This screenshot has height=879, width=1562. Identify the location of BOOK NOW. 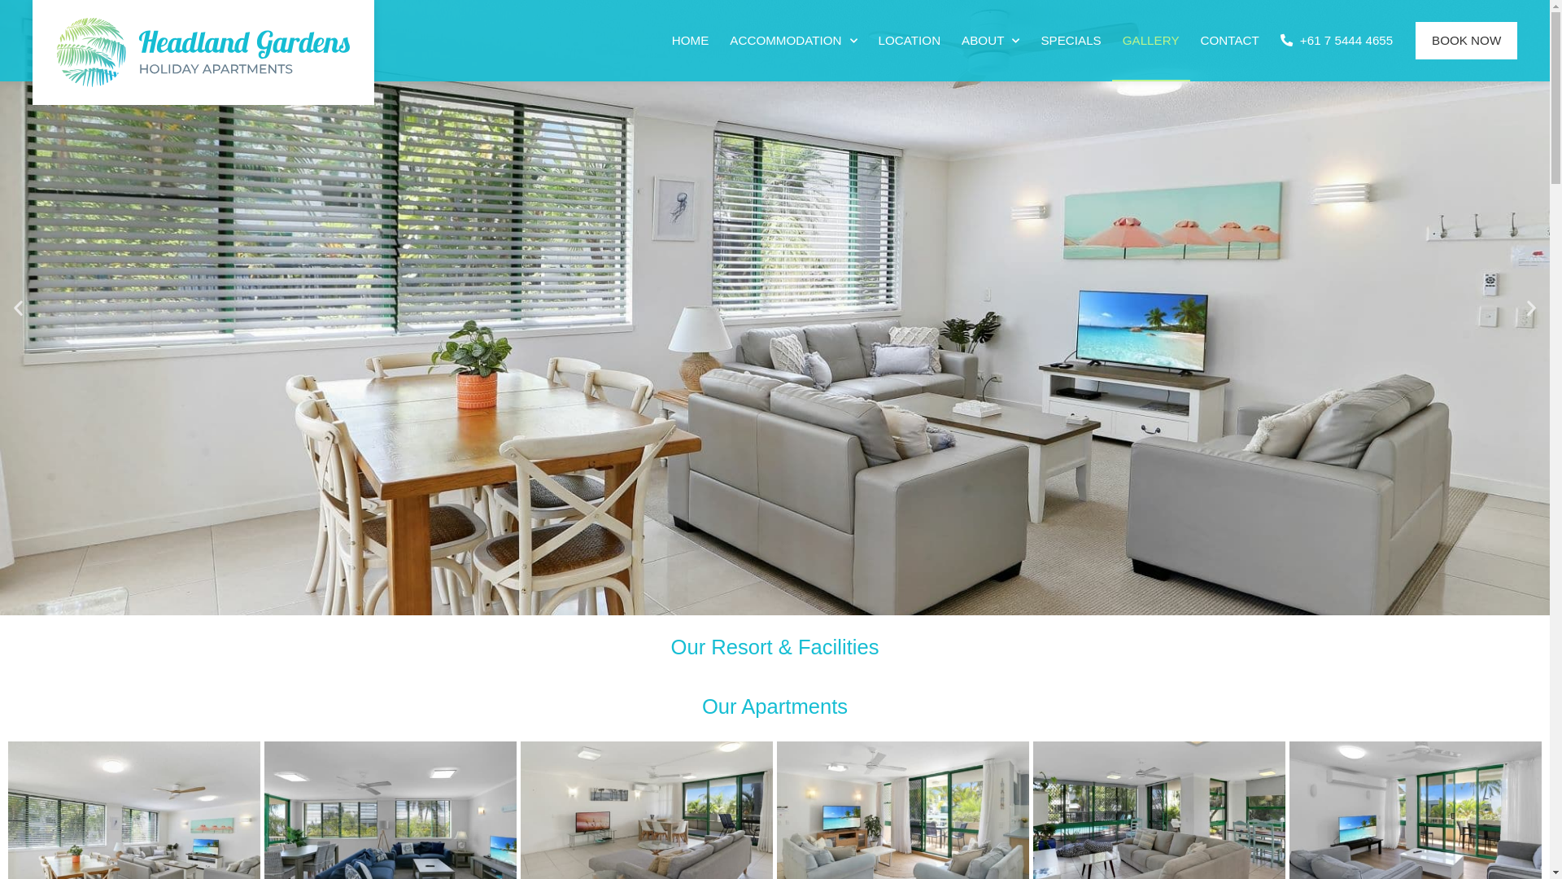
(1466, 41).